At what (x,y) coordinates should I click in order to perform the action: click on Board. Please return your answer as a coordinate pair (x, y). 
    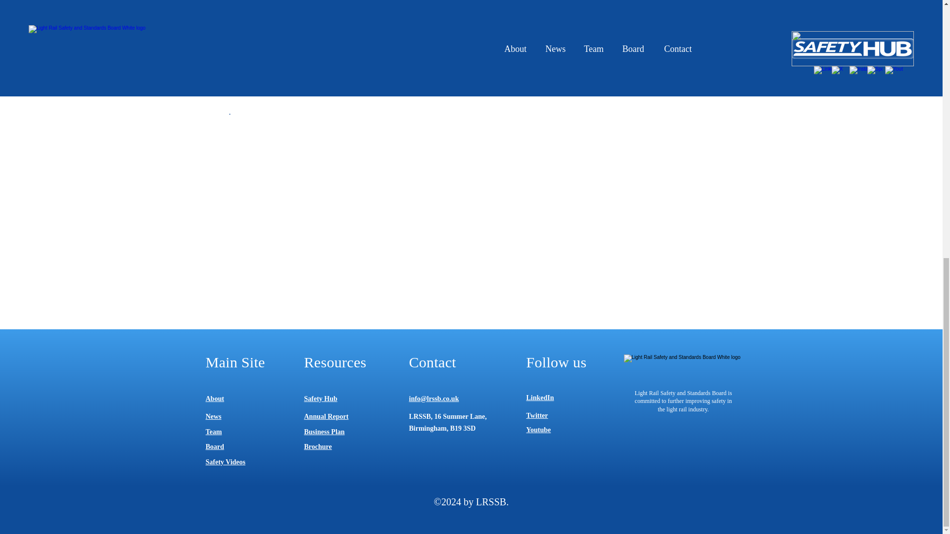
    Looking at the image, I should click on (215, 447).